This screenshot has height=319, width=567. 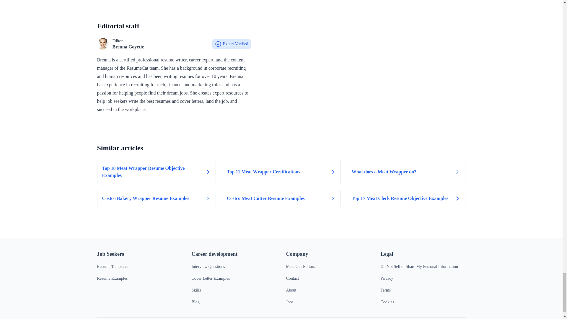 I want to click on Top 18 Meat Wrapper Resume Objective Examples, so click(x=157, y=172).